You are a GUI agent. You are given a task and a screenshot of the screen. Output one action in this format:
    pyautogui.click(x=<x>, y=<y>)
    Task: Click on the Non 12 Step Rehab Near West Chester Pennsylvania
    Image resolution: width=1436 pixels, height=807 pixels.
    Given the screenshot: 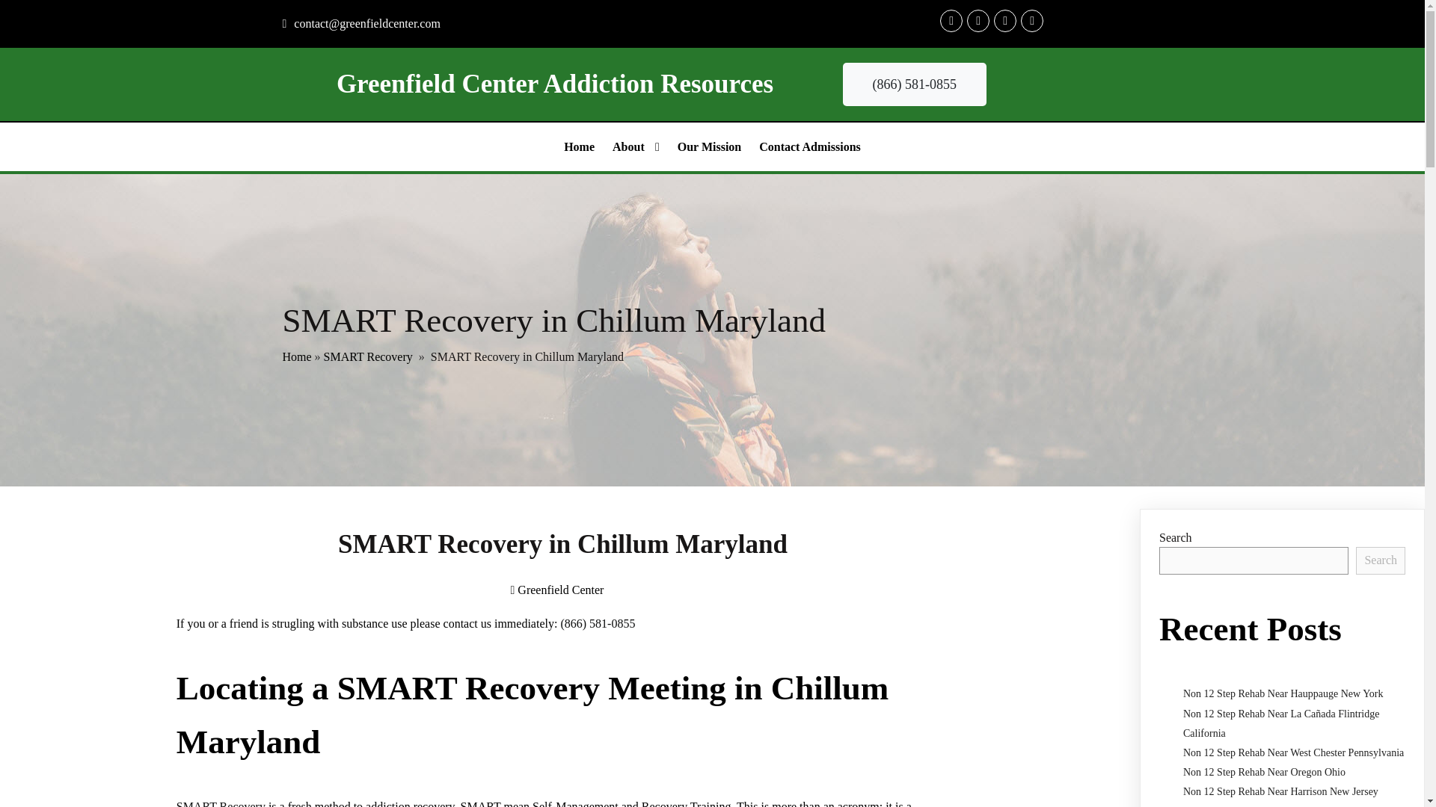 What is the action you would take?
    pyautogui.click(x=1294, y=753)
    